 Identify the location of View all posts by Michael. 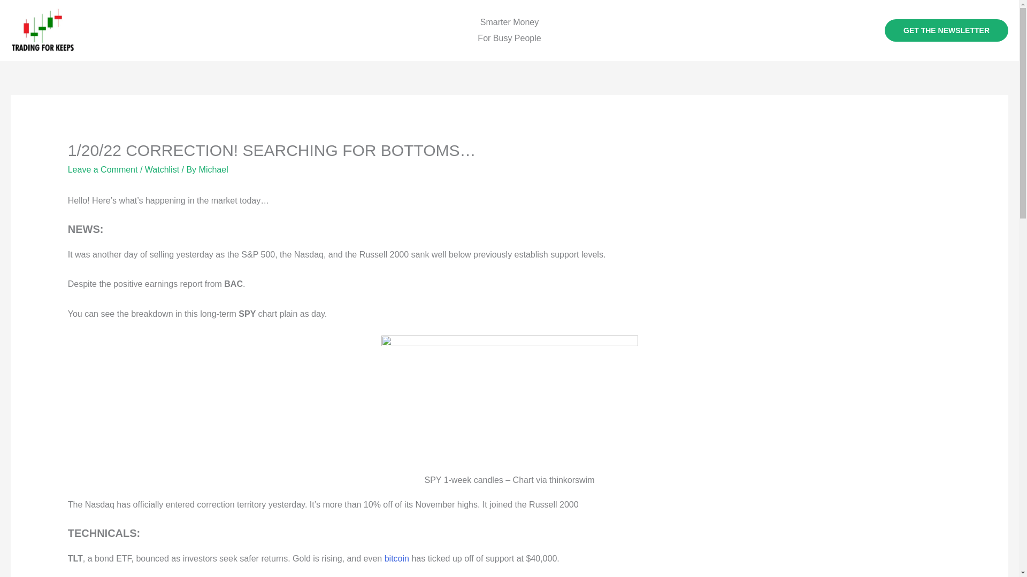
(213, 169).